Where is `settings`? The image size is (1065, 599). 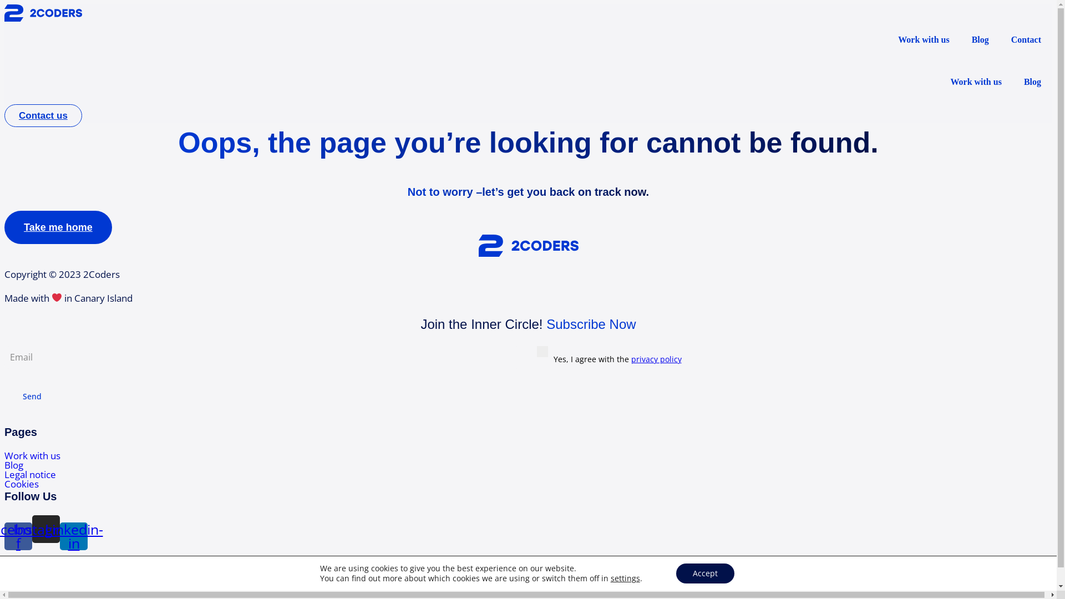 settings is located at coordinates (626, 578).